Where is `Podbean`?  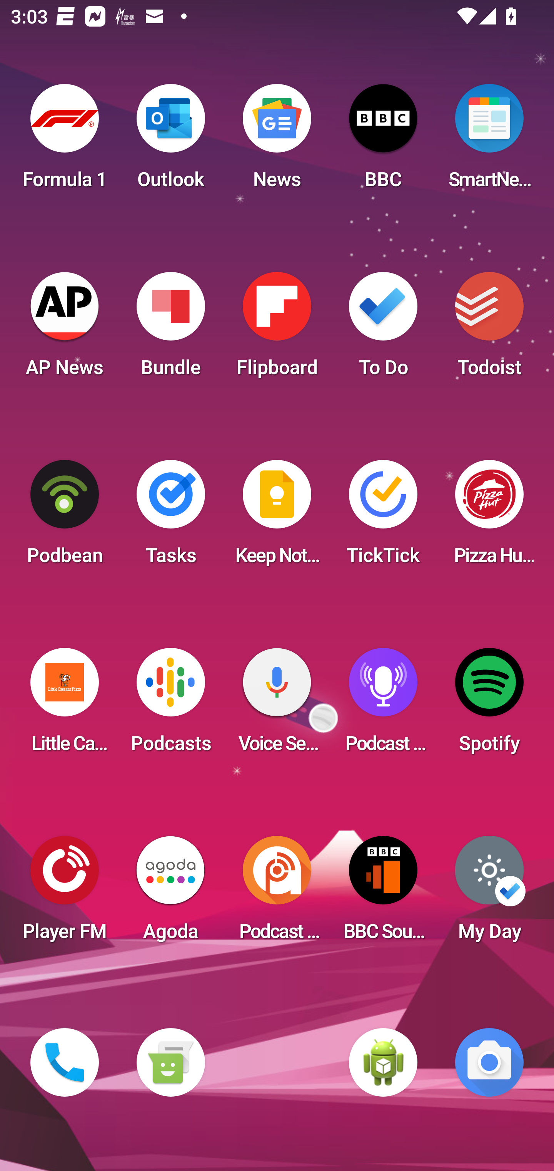
Podbean is located at coordinates (65, 517).